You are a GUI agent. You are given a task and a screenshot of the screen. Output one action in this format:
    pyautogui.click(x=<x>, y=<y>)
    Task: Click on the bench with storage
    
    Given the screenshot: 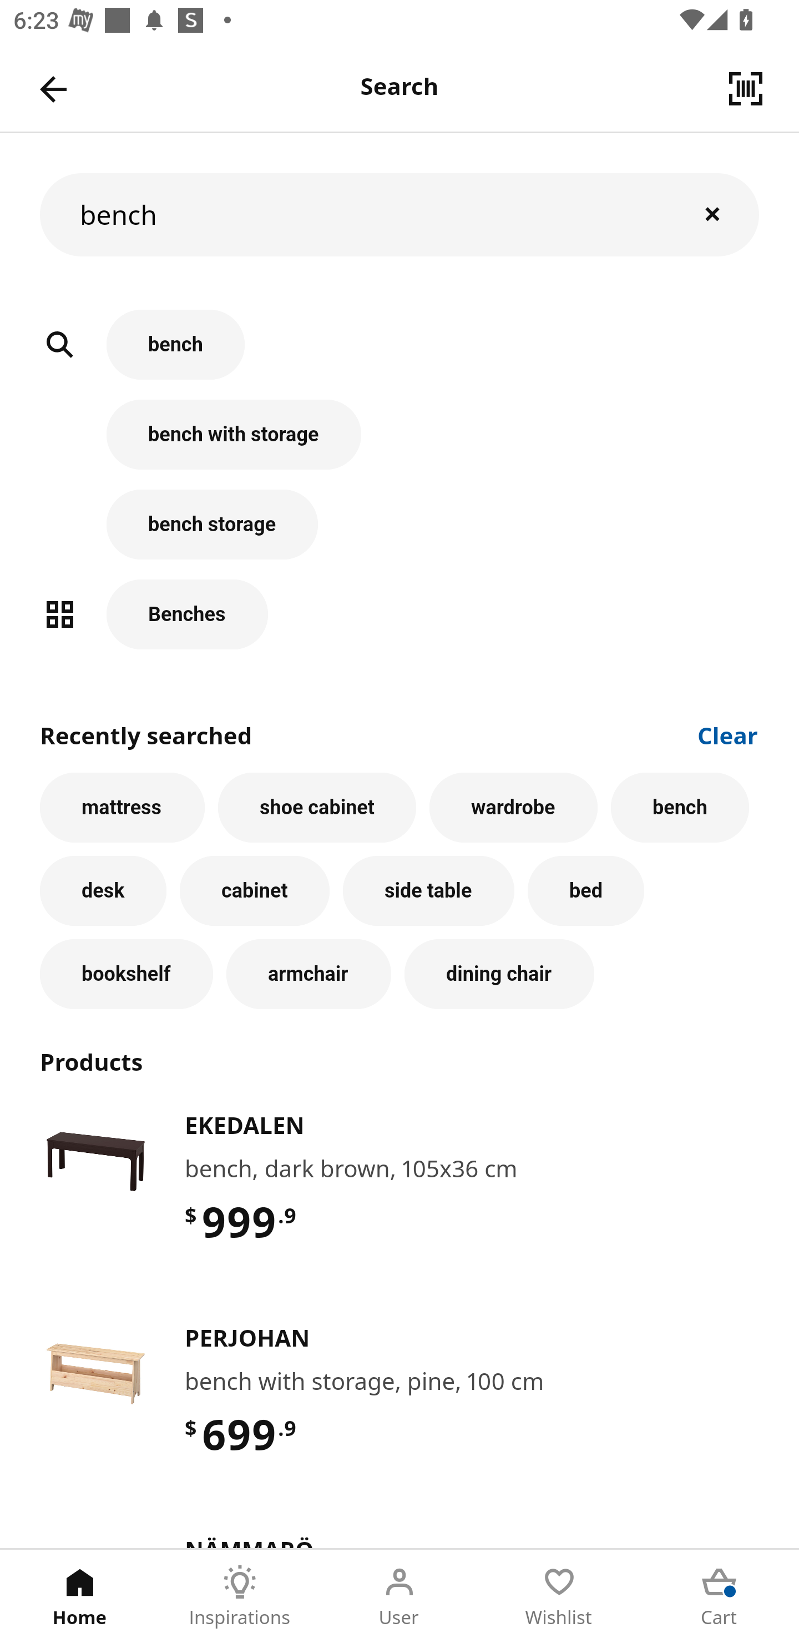 What is the action you would take?
    pyautogui.click(x=399, y=444)
    